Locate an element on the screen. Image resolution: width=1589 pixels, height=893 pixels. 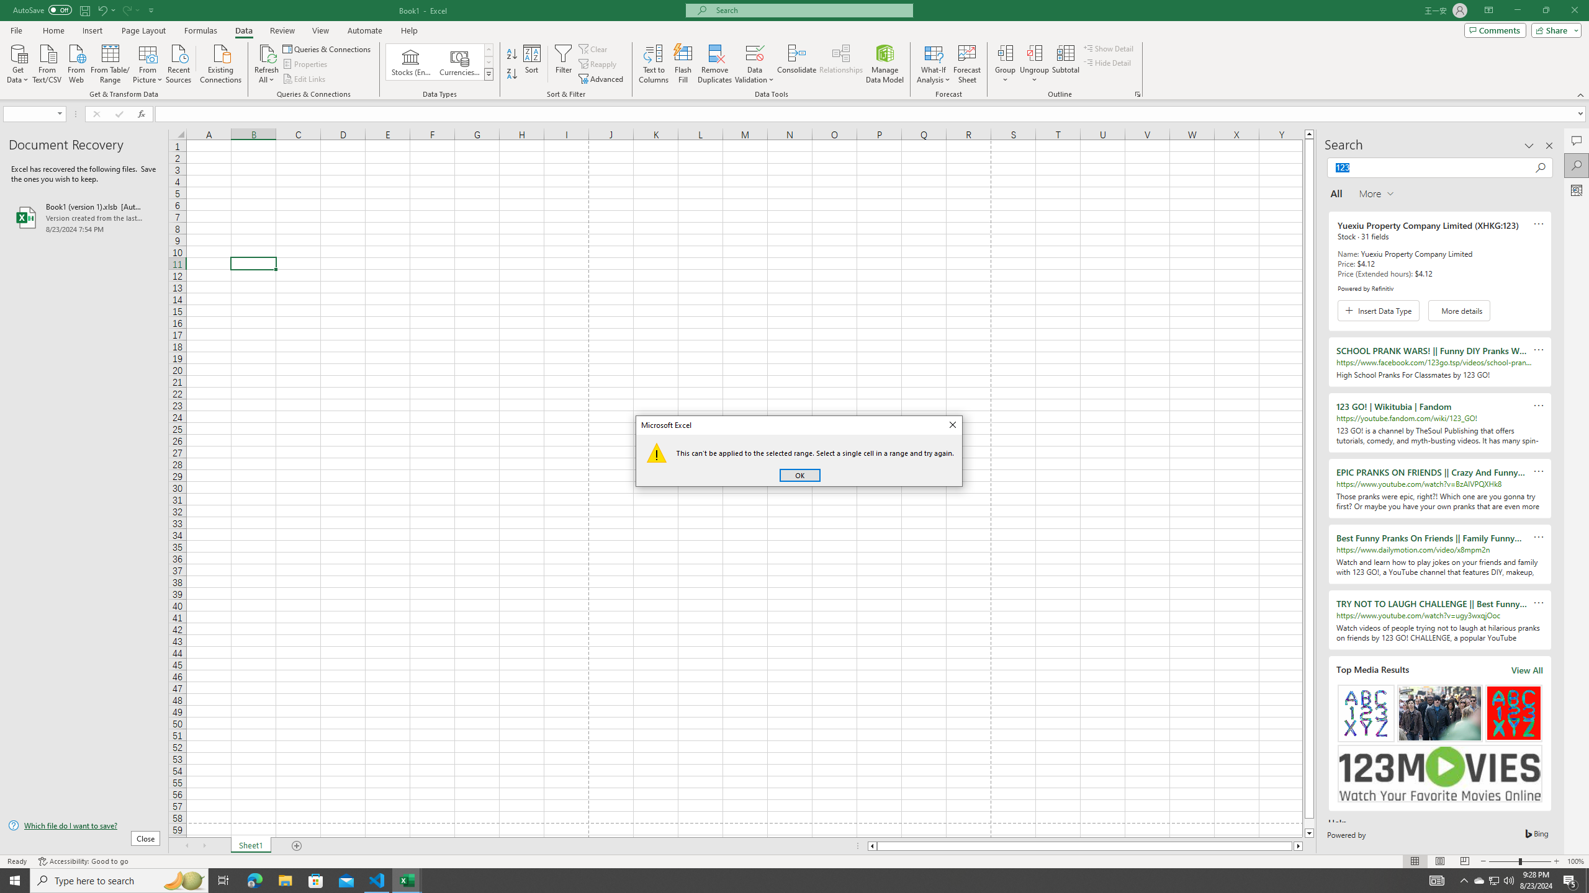
From Table/Range is located at coordinates (110, 63).